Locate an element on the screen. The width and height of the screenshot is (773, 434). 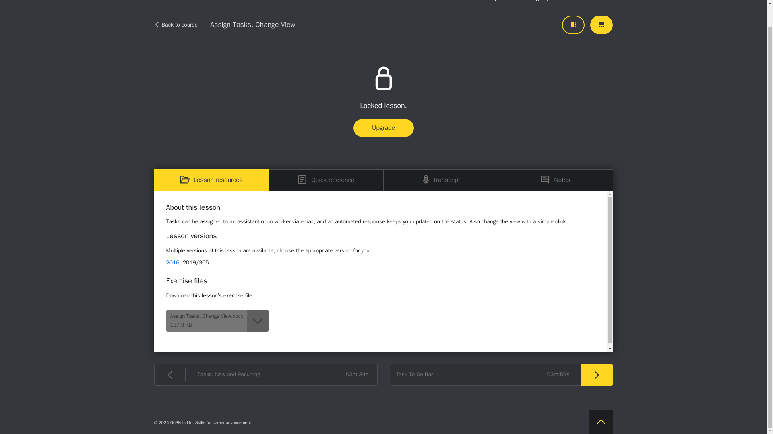
Compact player layout is located at coordinates (573, 25).